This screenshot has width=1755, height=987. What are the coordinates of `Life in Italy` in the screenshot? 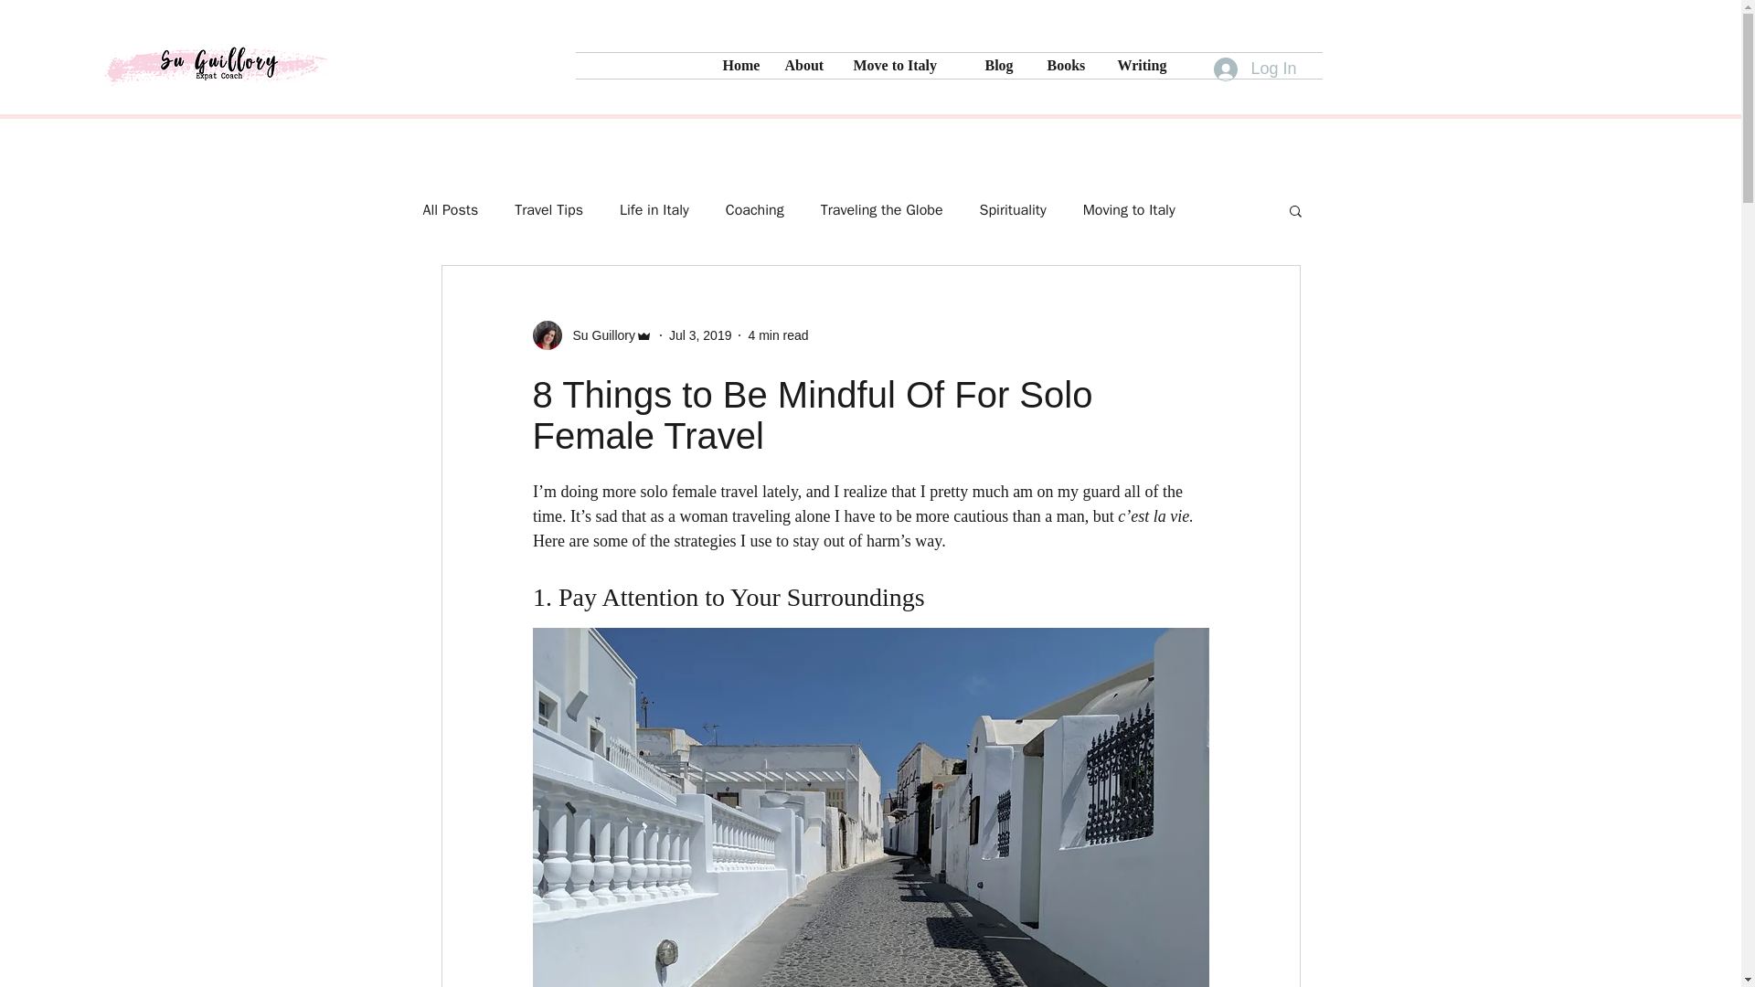 It's located at (654, 210).